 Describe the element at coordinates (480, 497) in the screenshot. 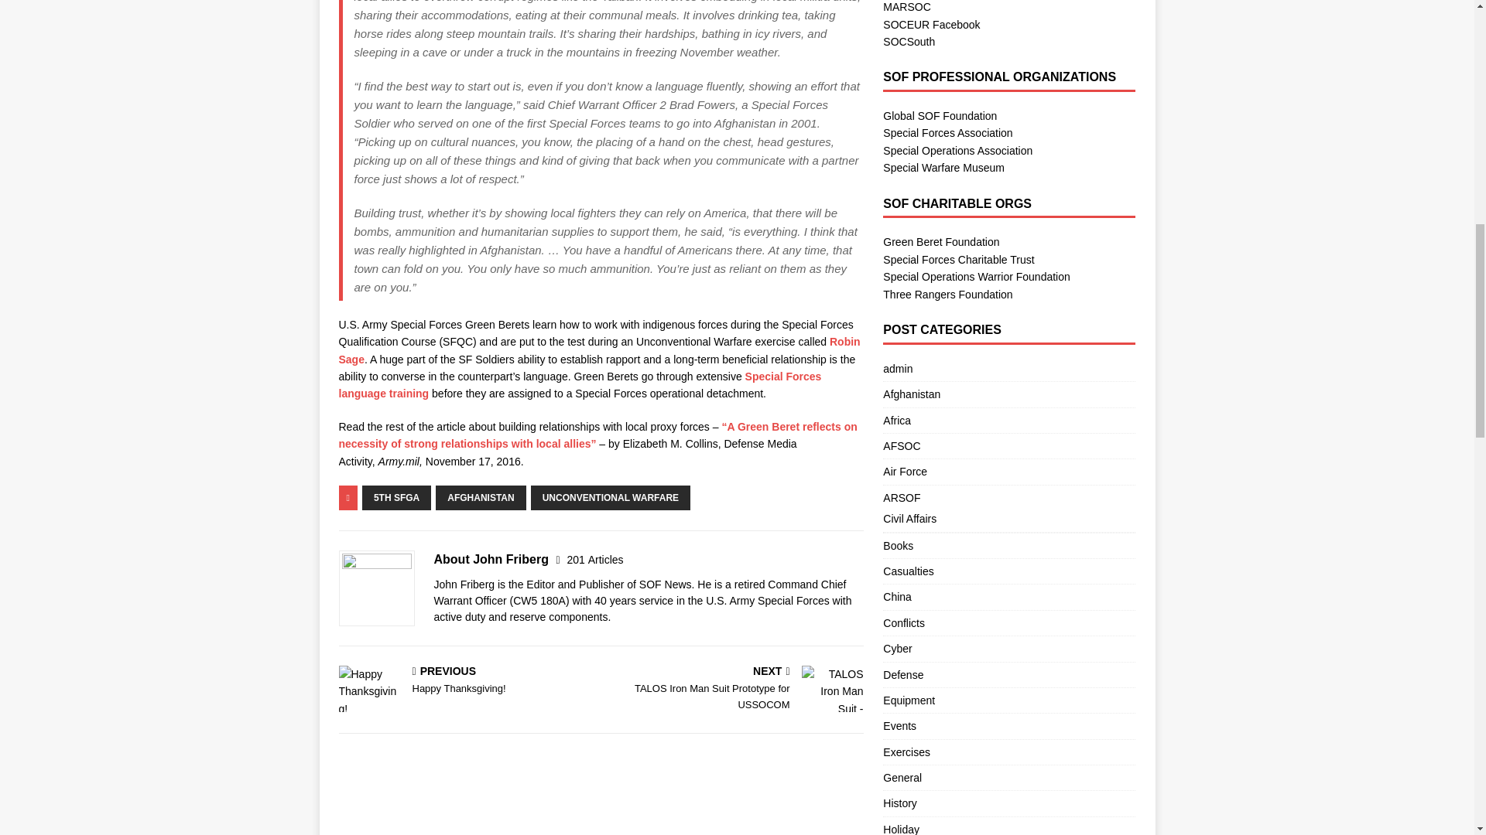

I see `AFGHANISTAN` at that location.